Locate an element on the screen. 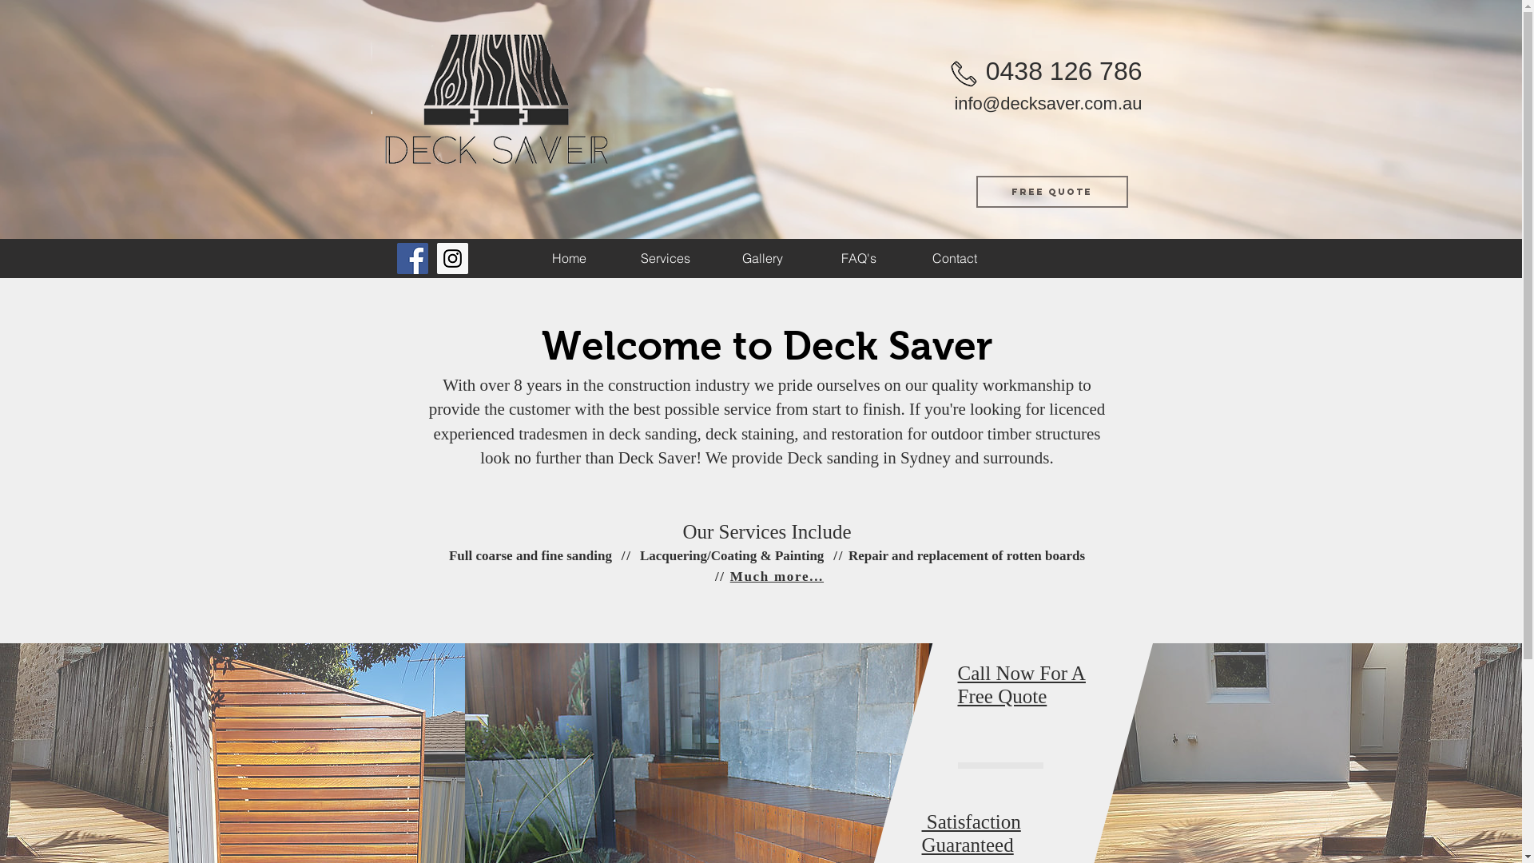 Image resolution: width=1534 pixels, height=863 pixels. Contact is located at coordinates (954, 259).